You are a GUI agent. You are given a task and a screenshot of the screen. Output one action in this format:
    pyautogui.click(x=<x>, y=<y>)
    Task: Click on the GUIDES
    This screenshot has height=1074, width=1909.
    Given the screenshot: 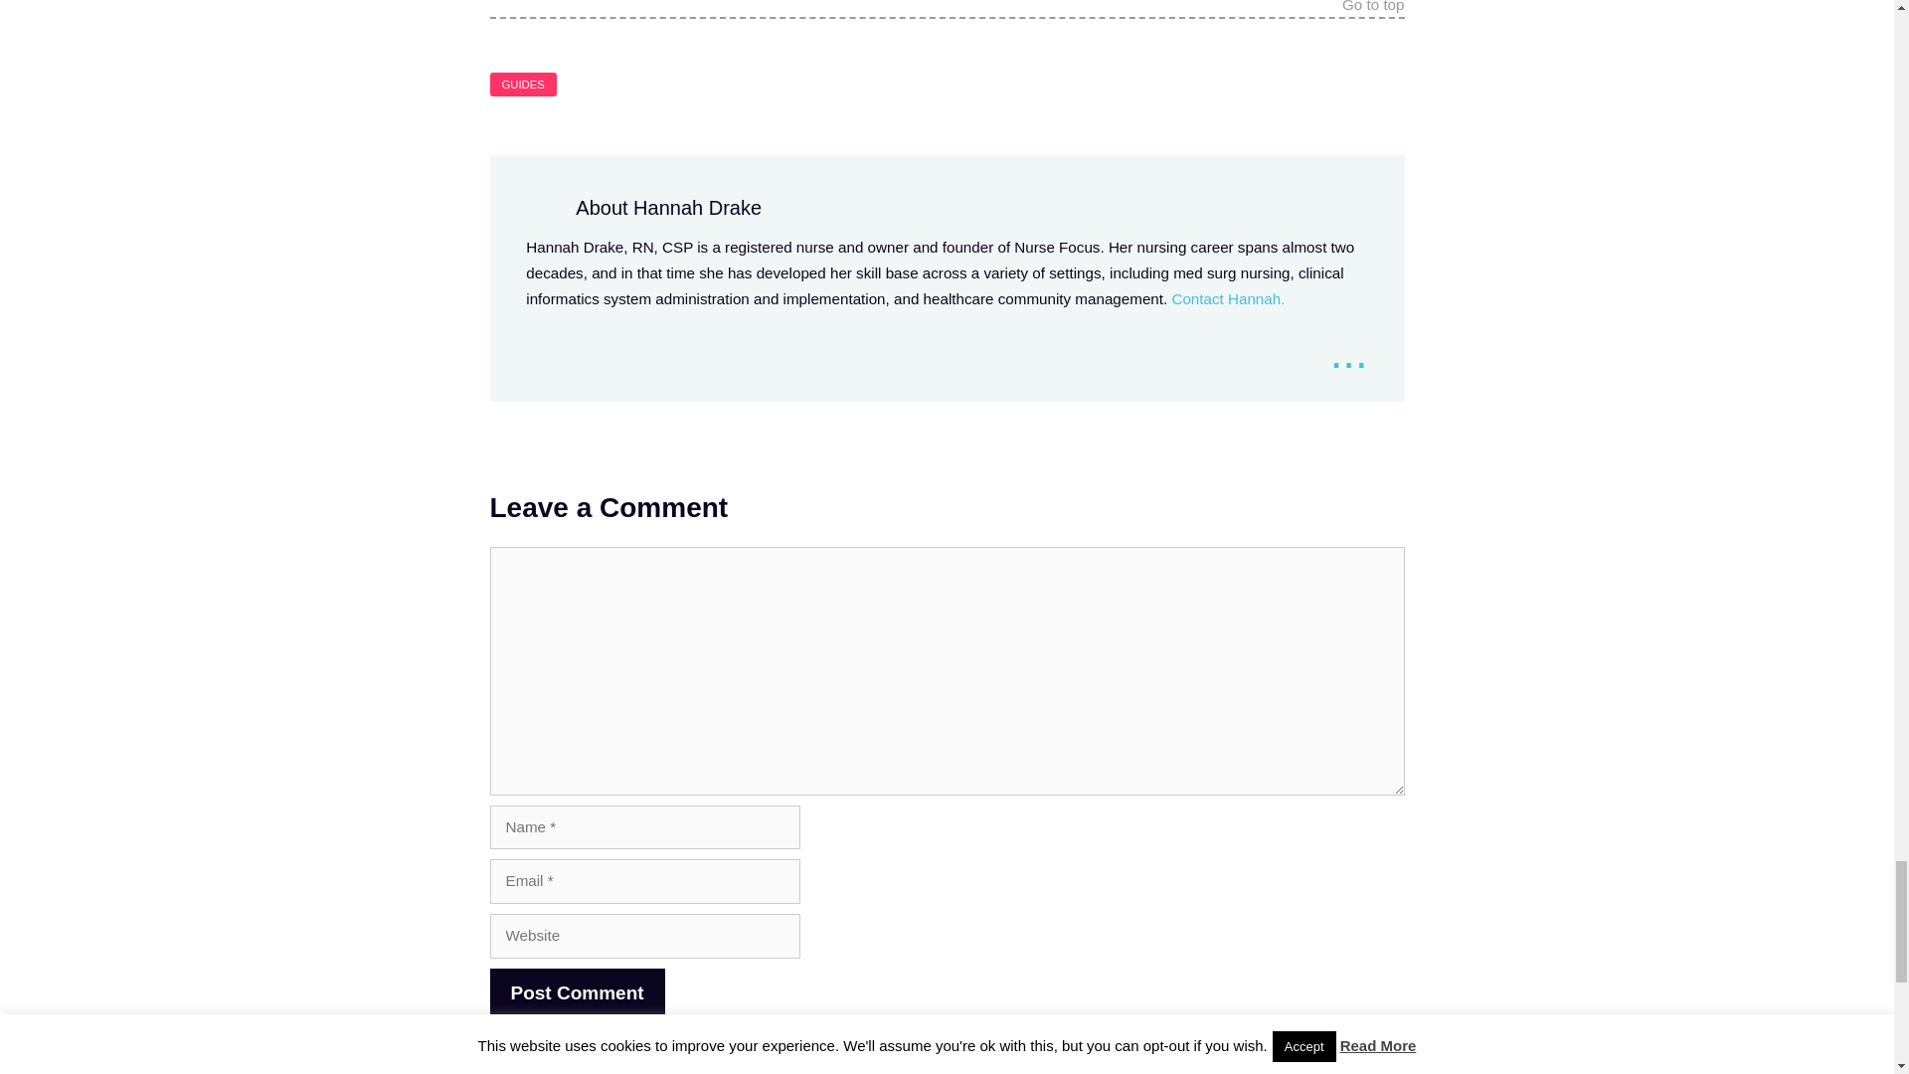 What is the action you would take?
    pyautogui.click(x=521, y=85)
    